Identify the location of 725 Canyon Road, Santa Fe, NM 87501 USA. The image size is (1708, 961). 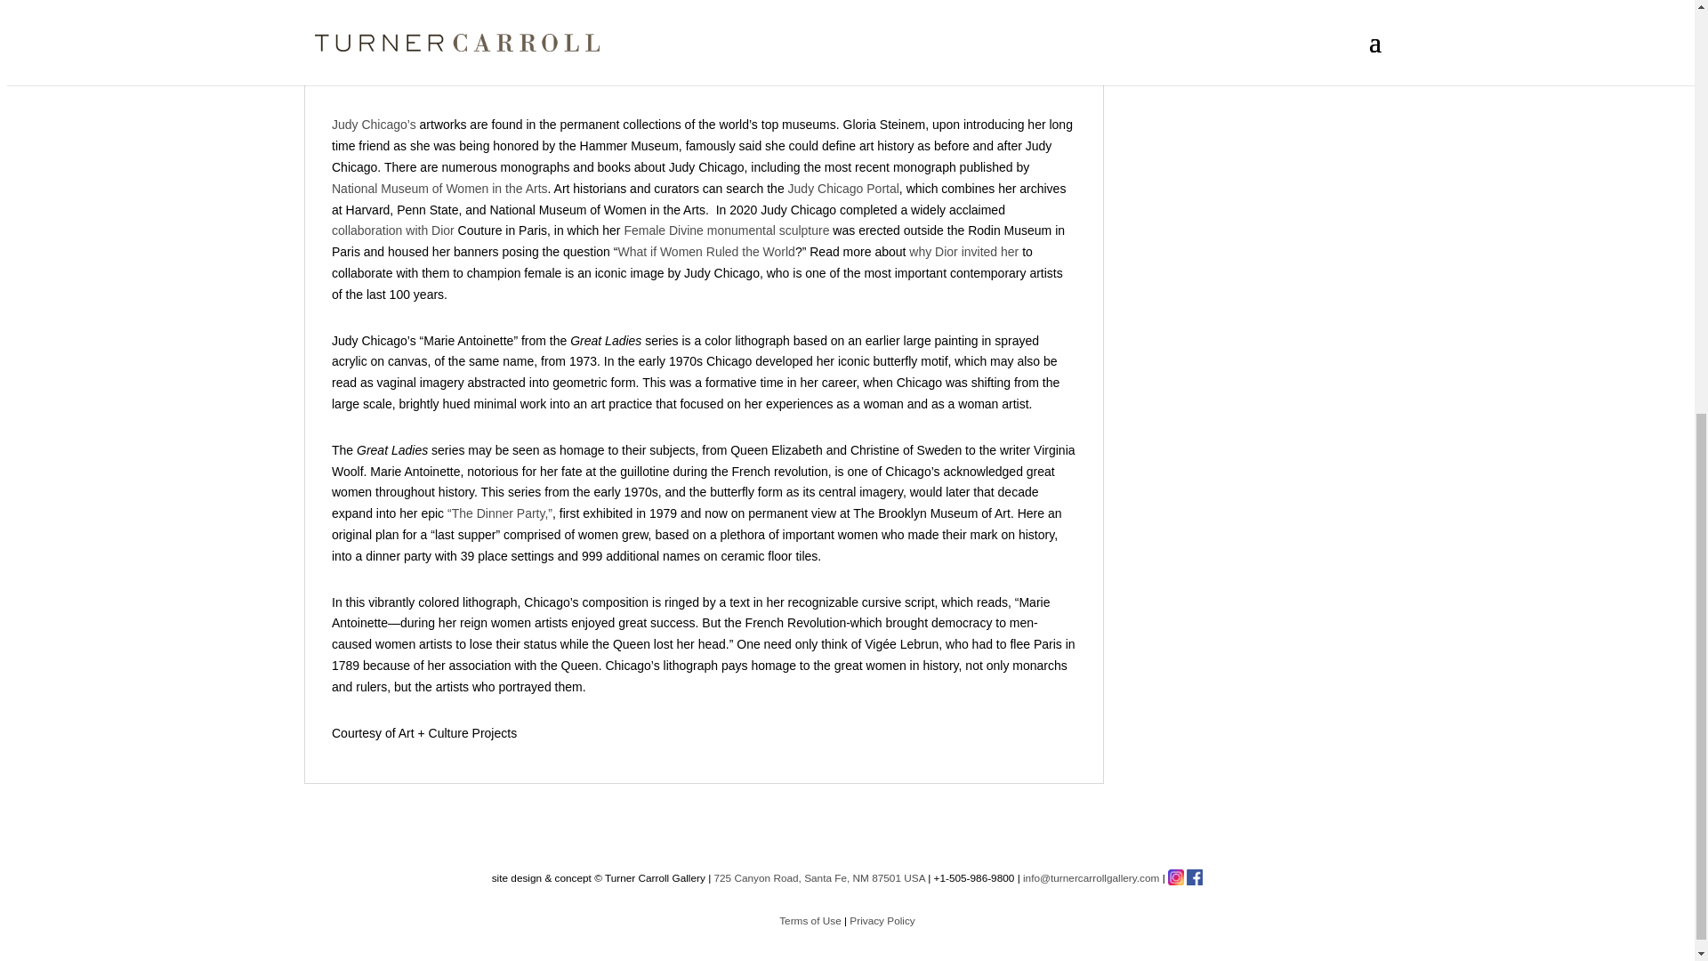
(818, 877).